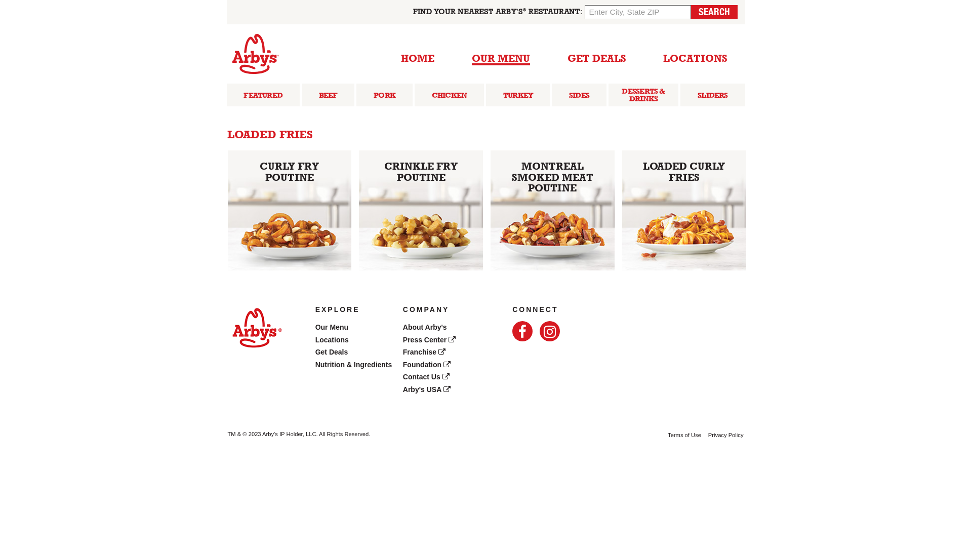 The width and height of the screenshot is (972, 547). Describe the element at coordinates (418, 56) in the screenshot. I see `HOME` at that location.